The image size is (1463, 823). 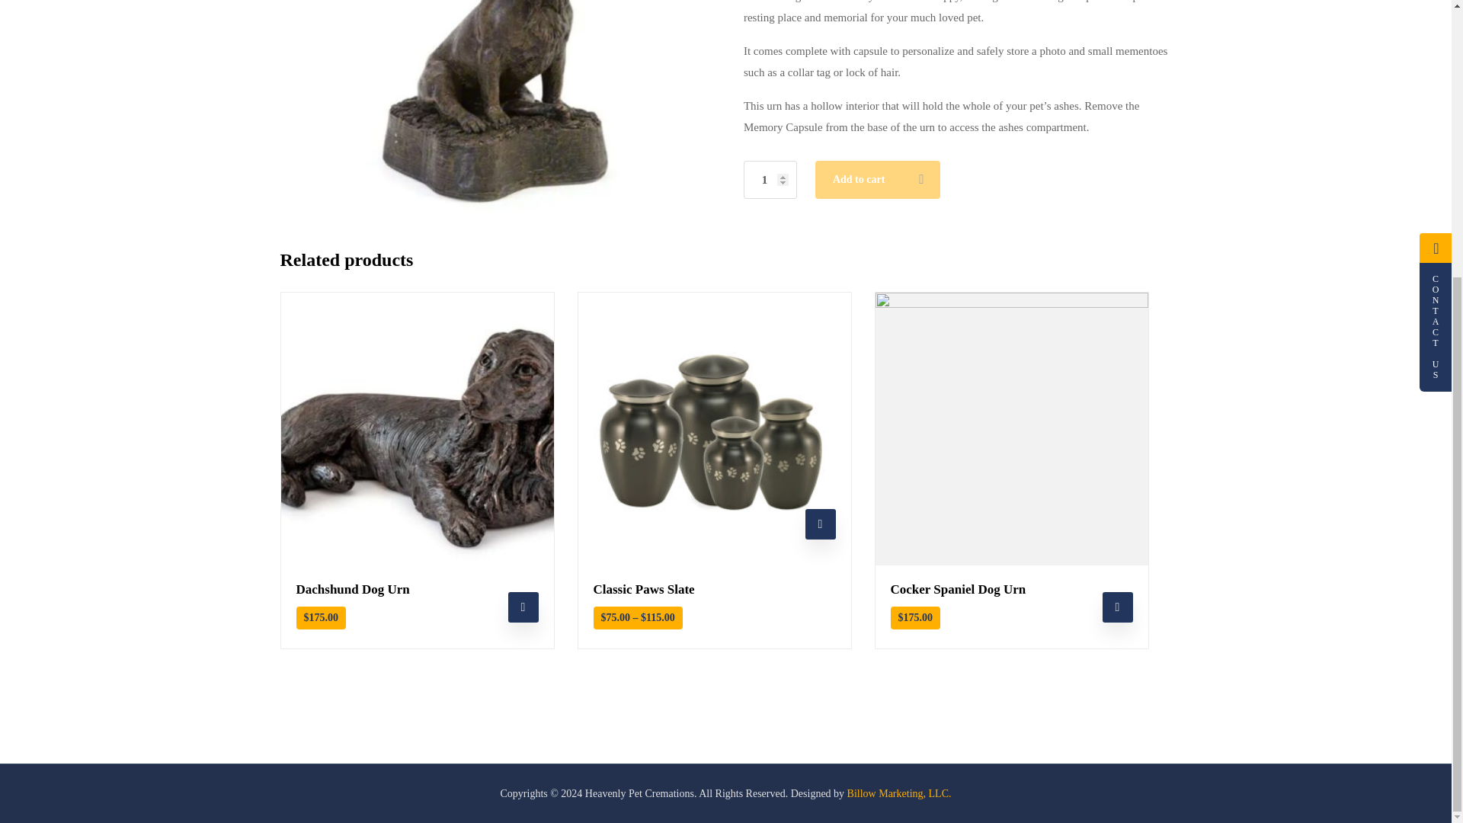 I want to click on 1, so click(x=770, y=180).